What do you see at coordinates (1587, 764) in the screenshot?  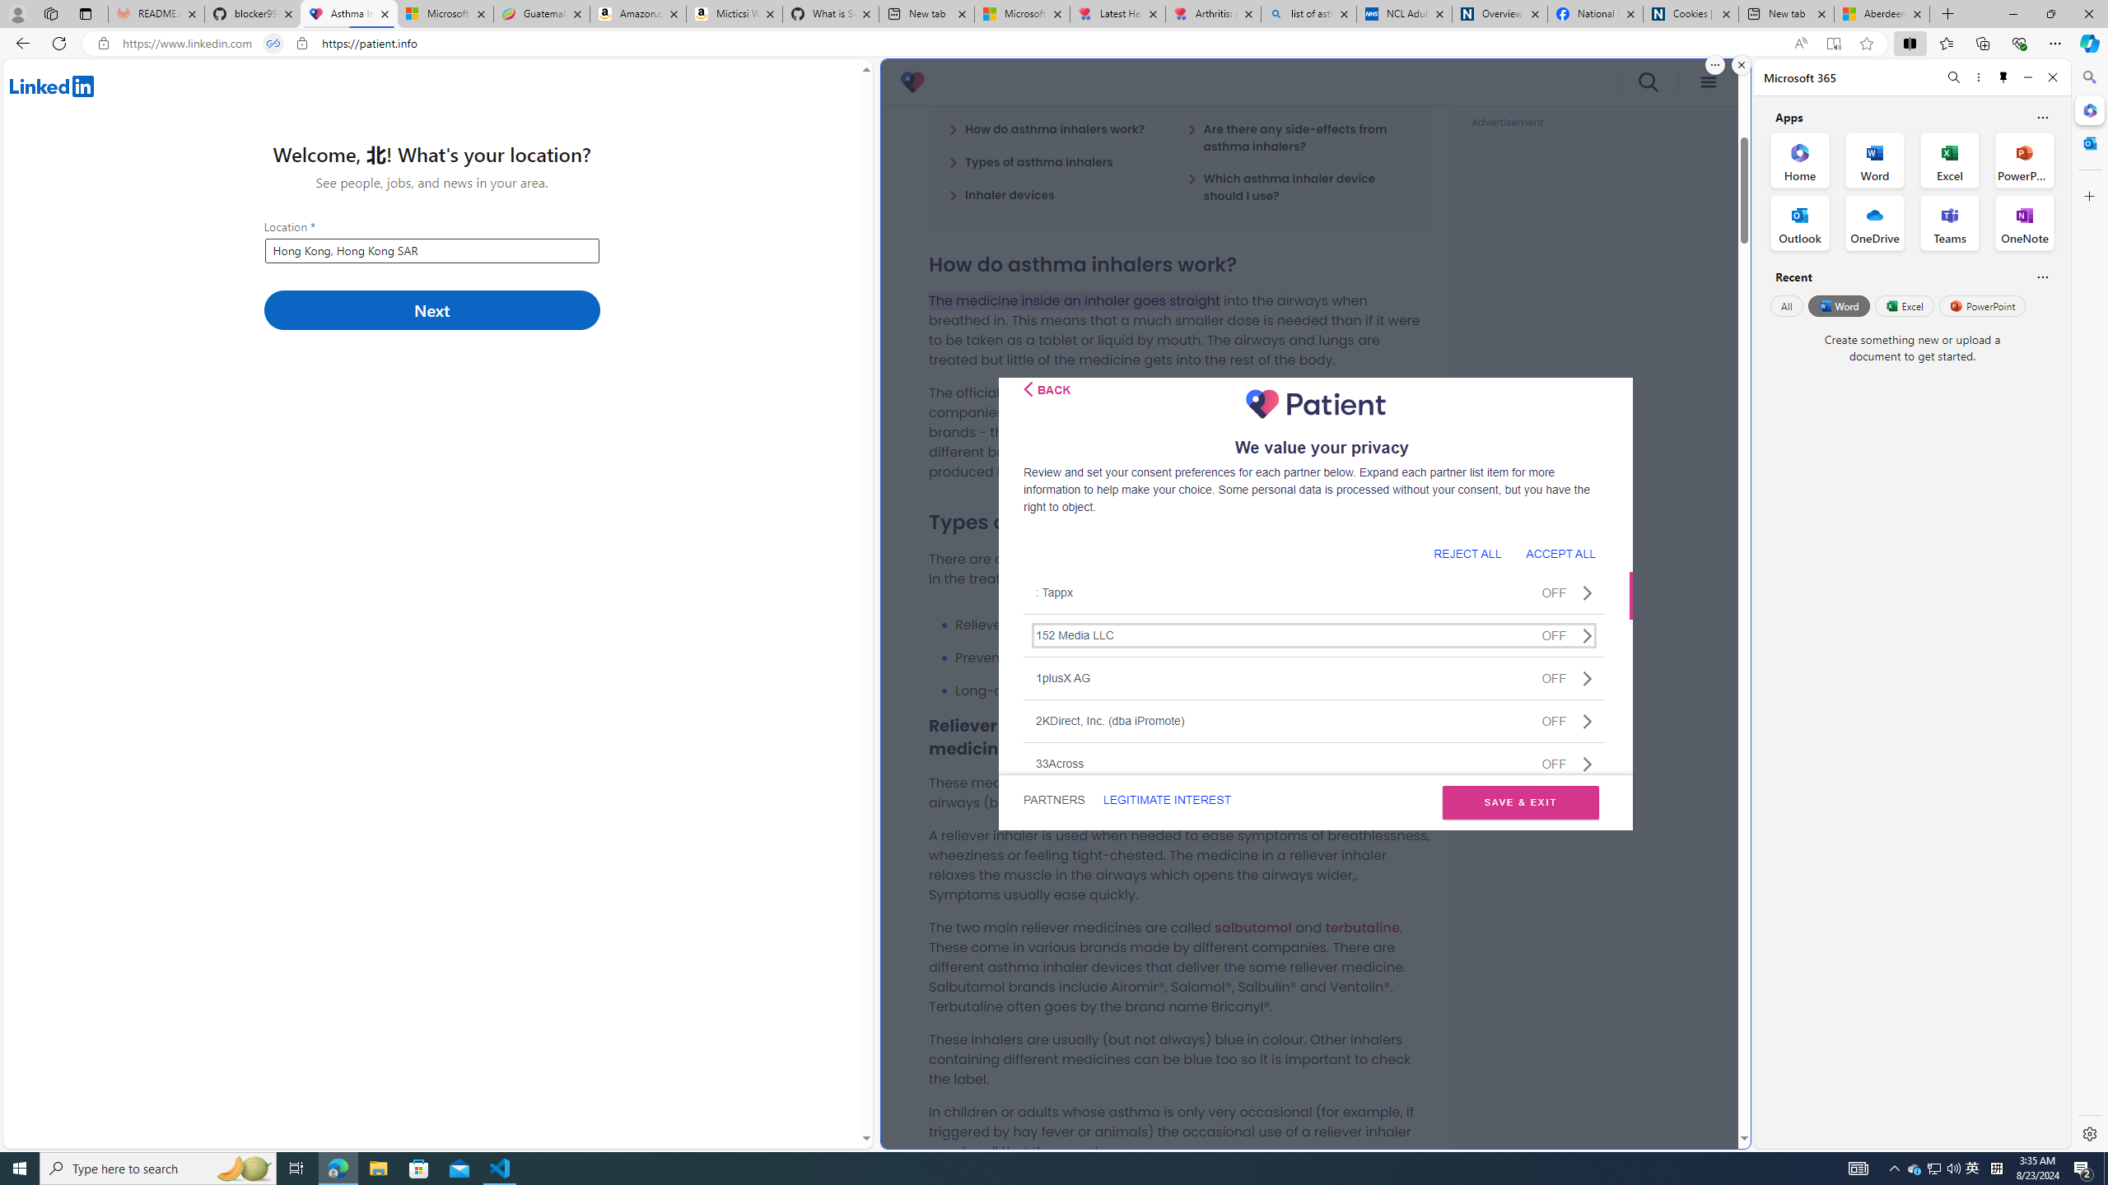 I see `Class: css-jswnc6` at bounding box center [1587, 764].